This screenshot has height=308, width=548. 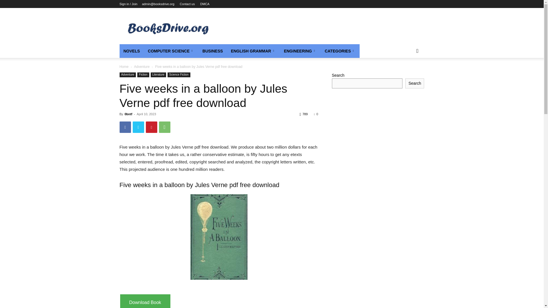 I want to click on NOVELS, so click(x=131, y=51).